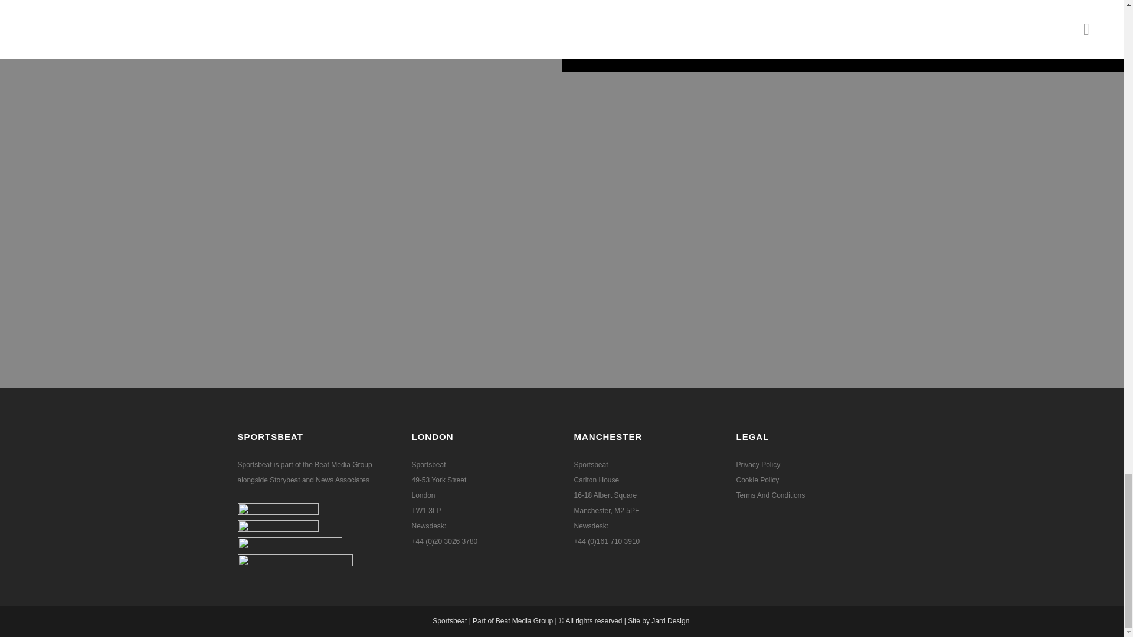 This screenshot has width=1133, height=637. What do you see at coordinates (758, 464) in the screenshot?
I see `Privacy Policy` at bounding box center [758, 464].